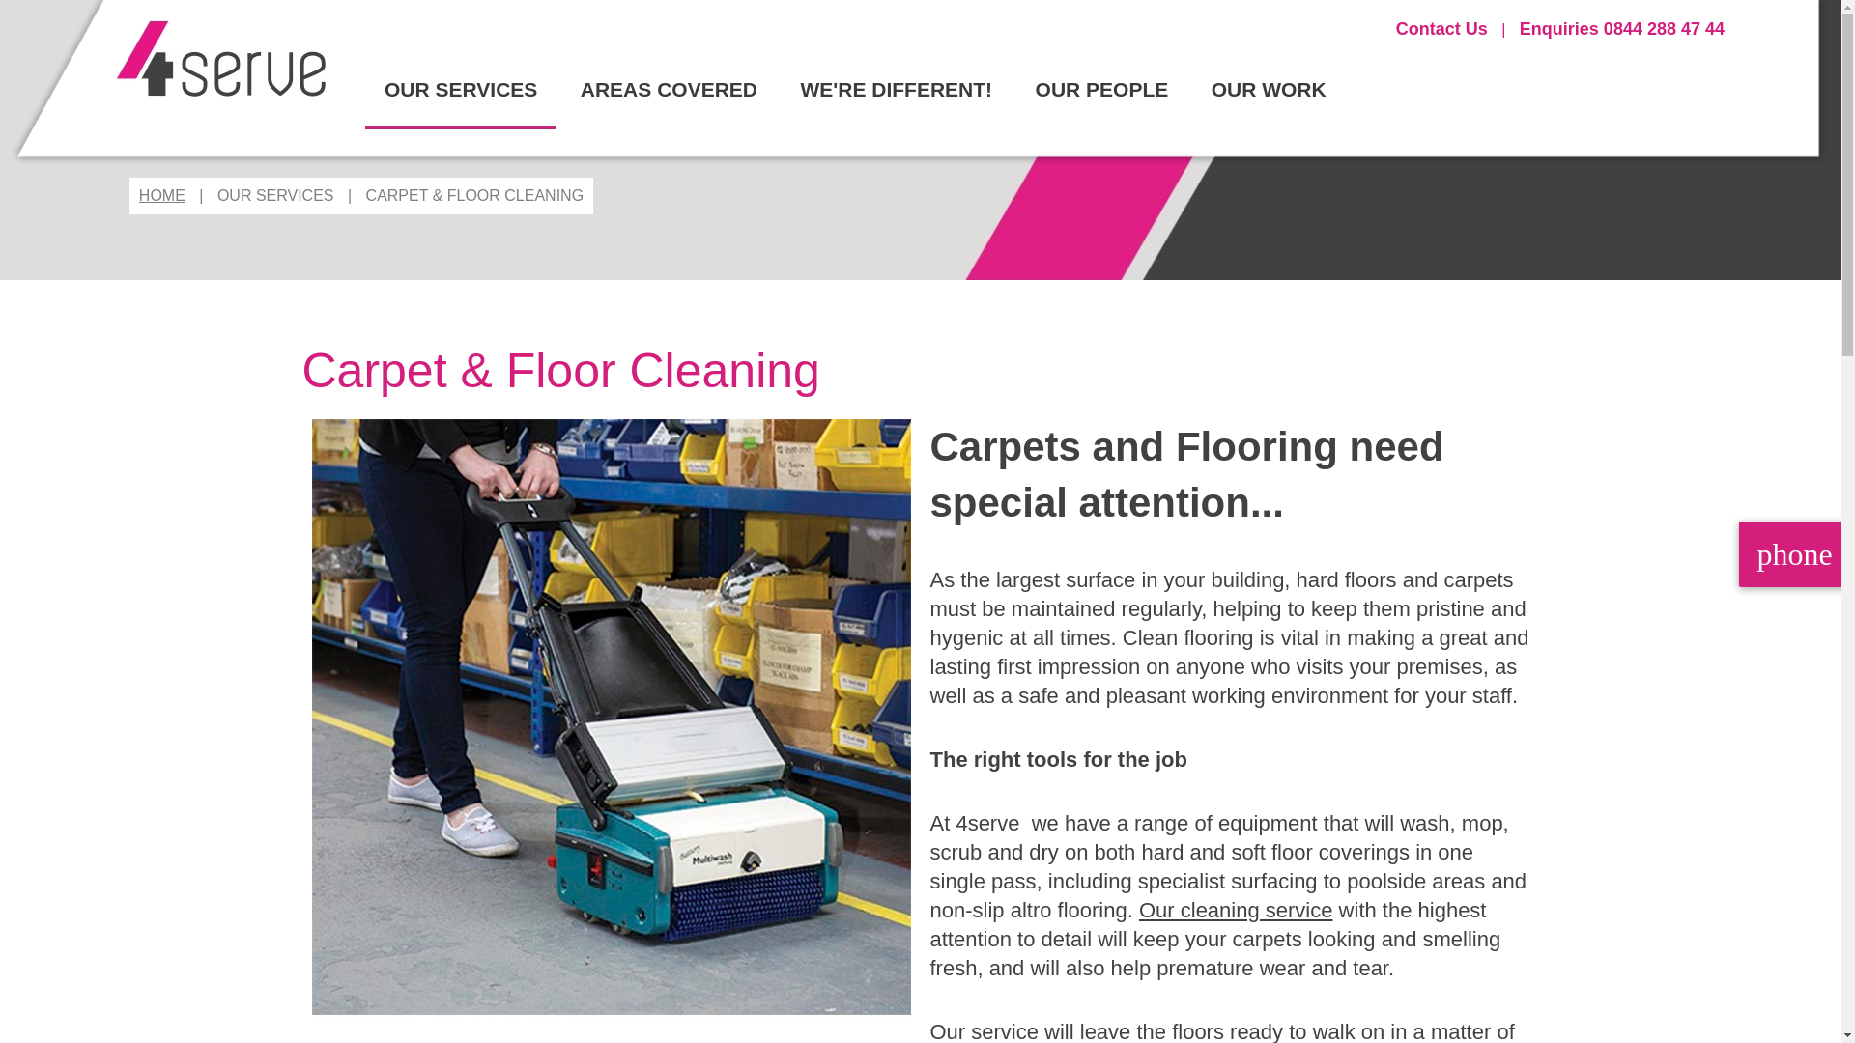 The height and width of the screenshot is (1043, 1855). I want to click on OUR SERVICES, so click(461, 89).